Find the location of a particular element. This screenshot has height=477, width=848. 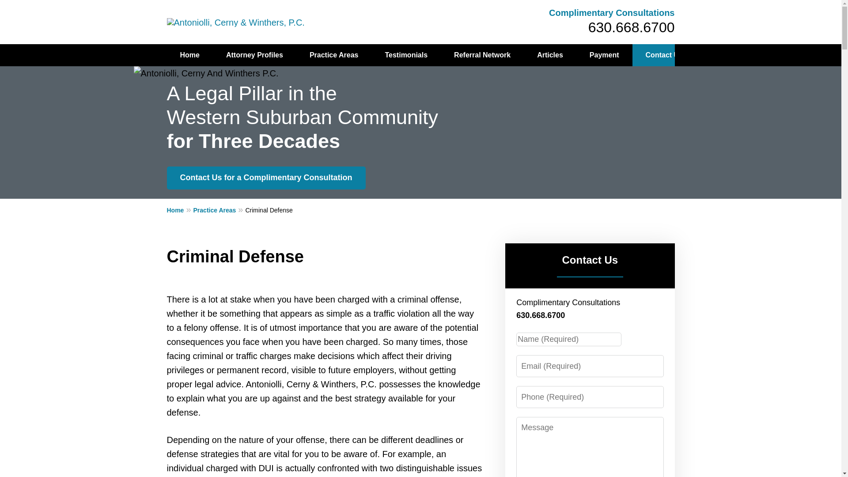

Complimentary Consultations is located at coordinates (611, 12).